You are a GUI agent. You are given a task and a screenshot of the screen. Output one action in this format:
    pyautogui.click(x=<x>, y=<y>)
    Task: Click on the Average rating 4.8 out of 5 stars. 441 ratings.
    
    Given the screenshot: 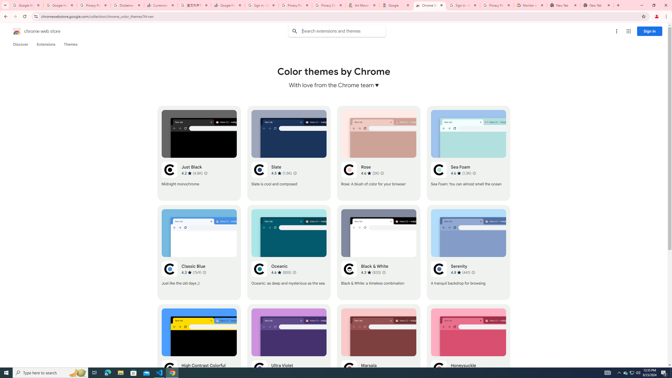 What is the action you would take?
    pyautogui.click(x=460, y=272)
    